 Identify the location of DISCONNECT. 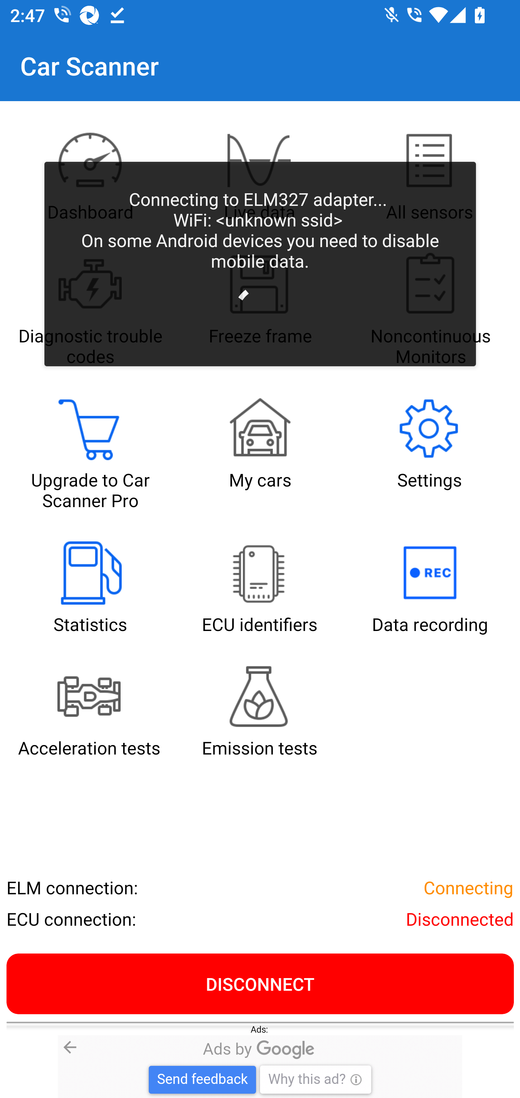
(260, 984).